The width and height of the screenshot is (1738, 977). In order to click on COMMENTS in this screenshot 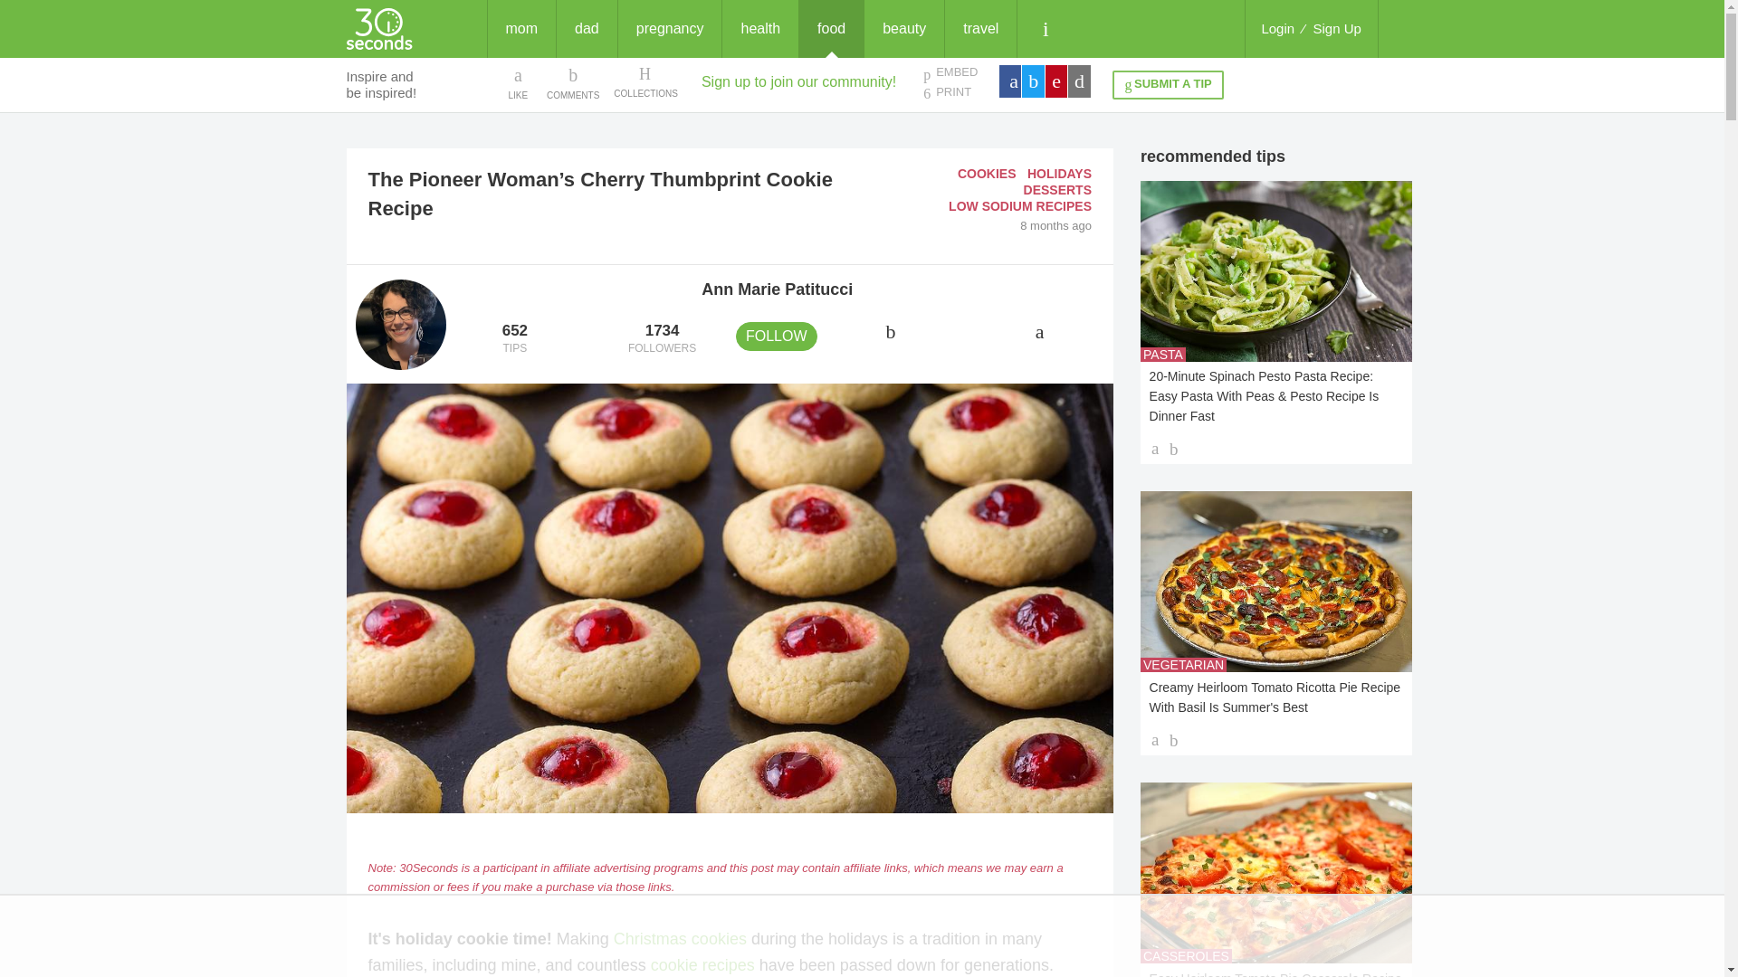, I will do `click(1019, 206)`.